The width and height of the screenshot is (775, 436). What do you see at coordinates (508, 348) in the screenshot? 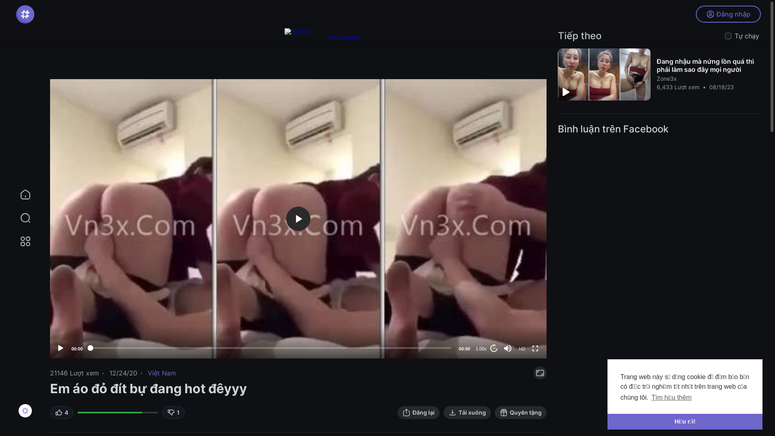
I see `Mute` at bounding box center [508, 348].